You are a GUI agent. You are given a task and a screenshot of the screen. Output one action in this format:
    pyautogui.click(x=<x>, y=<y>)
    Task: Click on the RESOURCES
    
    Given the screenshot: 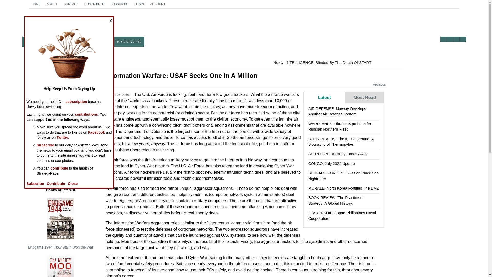 What is the action you would take?
    pyautogui.click(x=128, y=42)
    